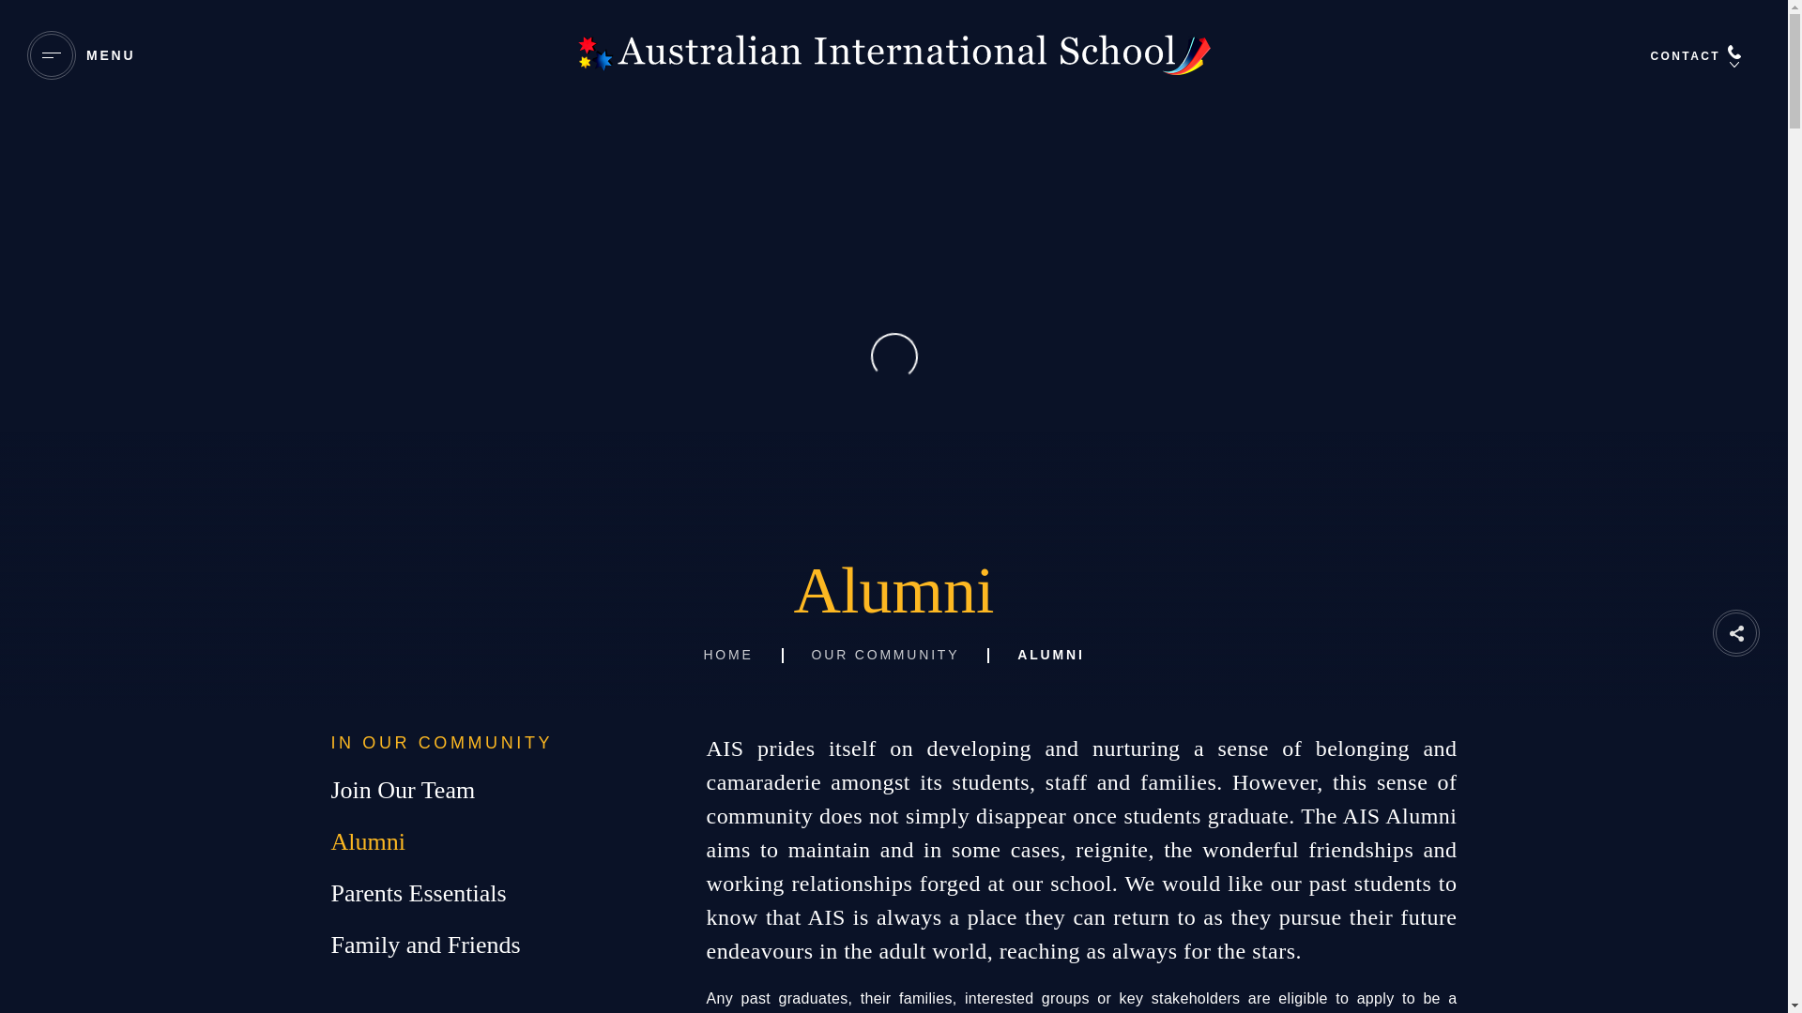 This screenshot has height=1013, width=1802. I want to click on Parents Essentials, so click(471, 893).